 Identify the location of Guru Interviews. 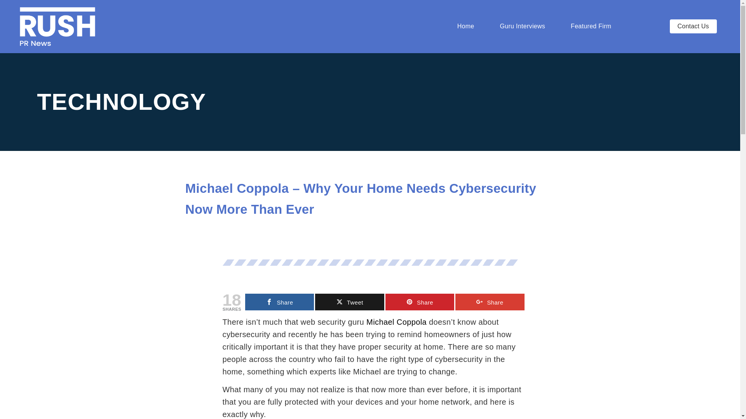
(522, 26).